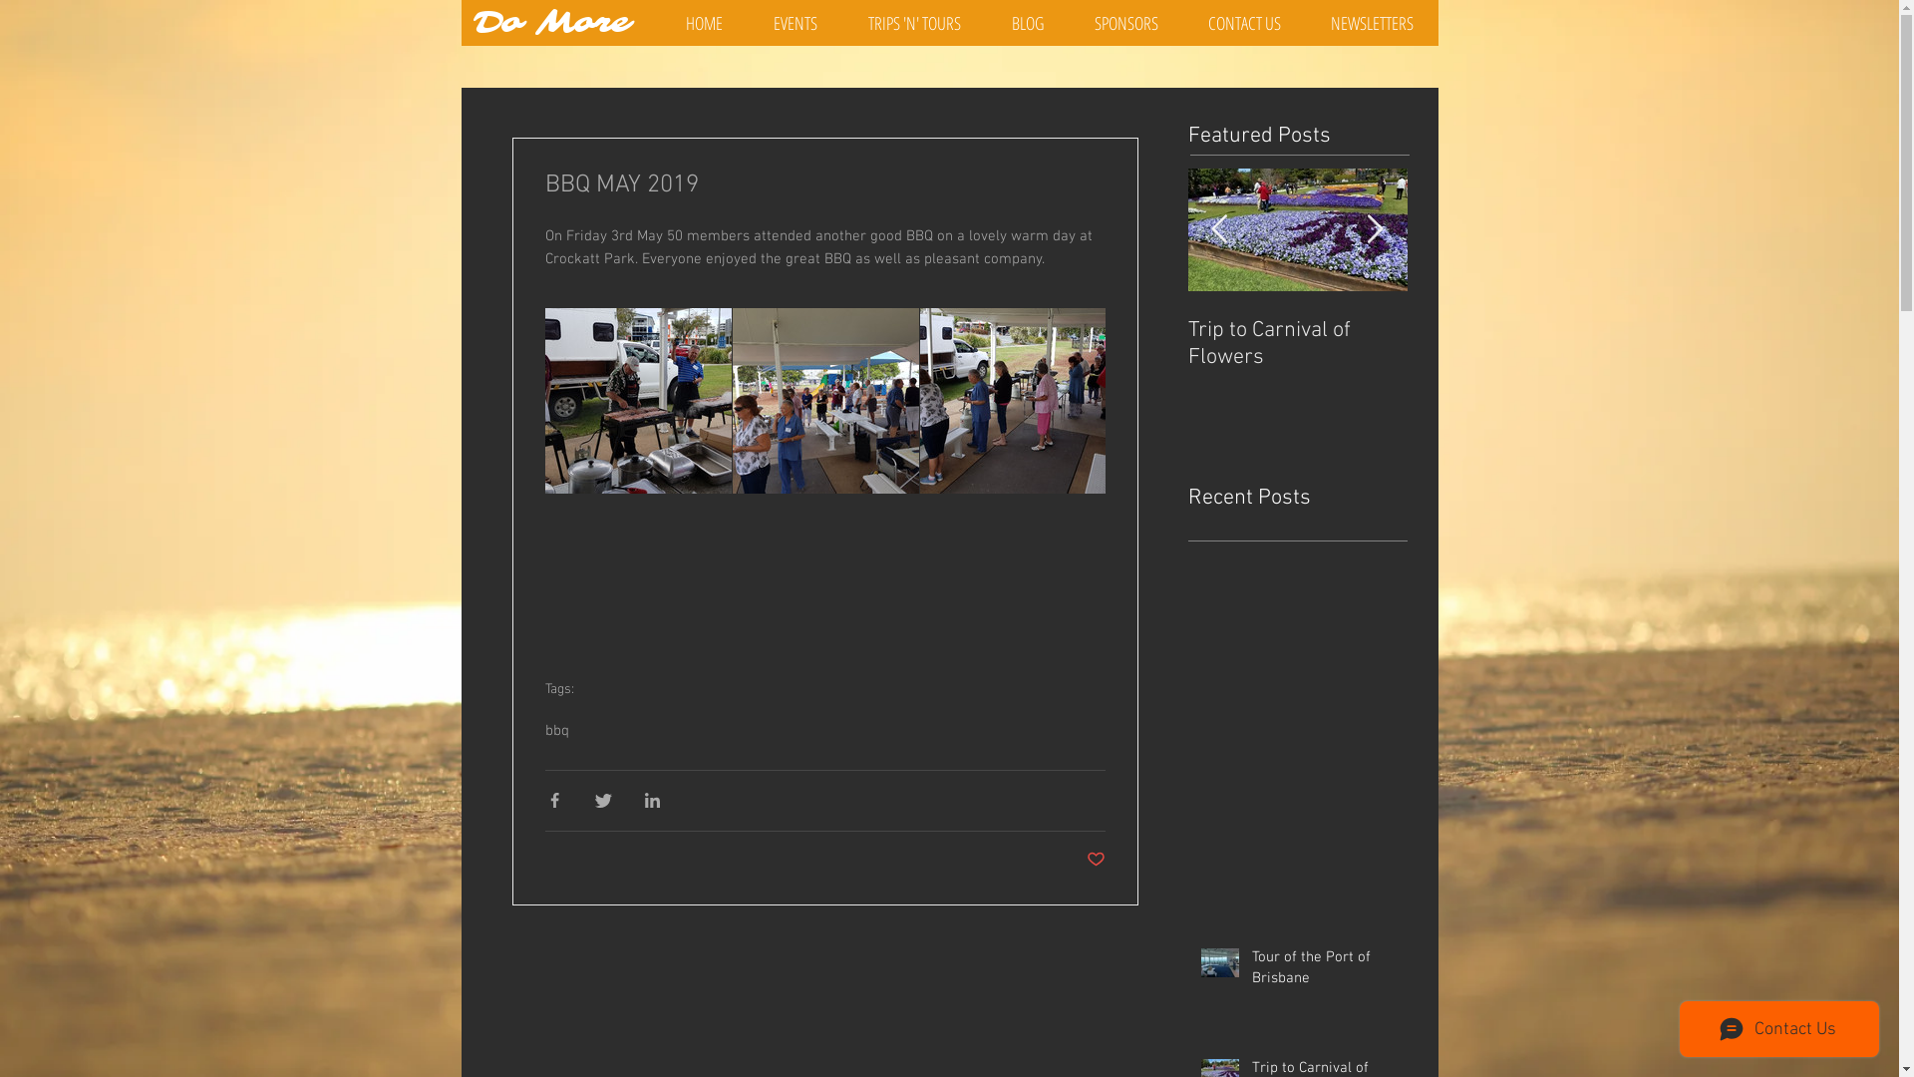 This screenshot has width=1914, height=1077. Describe the element at coordinates (556, 731) in the screenshot. I see `bbq` at that location.